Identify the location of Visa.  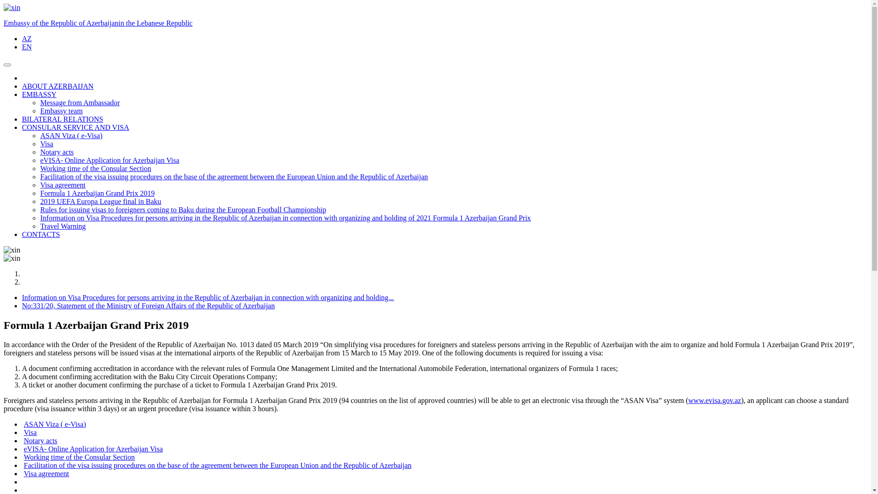
(29, 433).